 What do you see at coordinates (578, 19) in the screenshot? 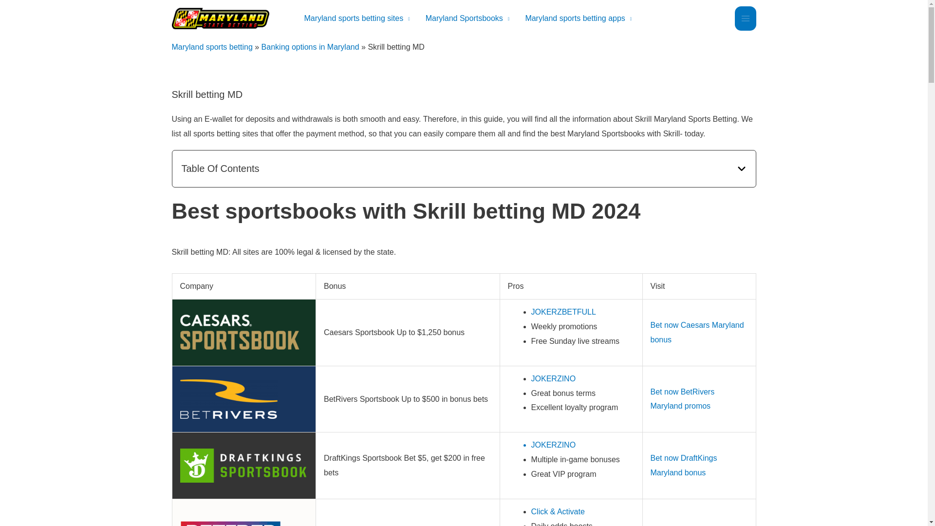
I see `Maryland sports betting apps` at bounding box center [578, 19].